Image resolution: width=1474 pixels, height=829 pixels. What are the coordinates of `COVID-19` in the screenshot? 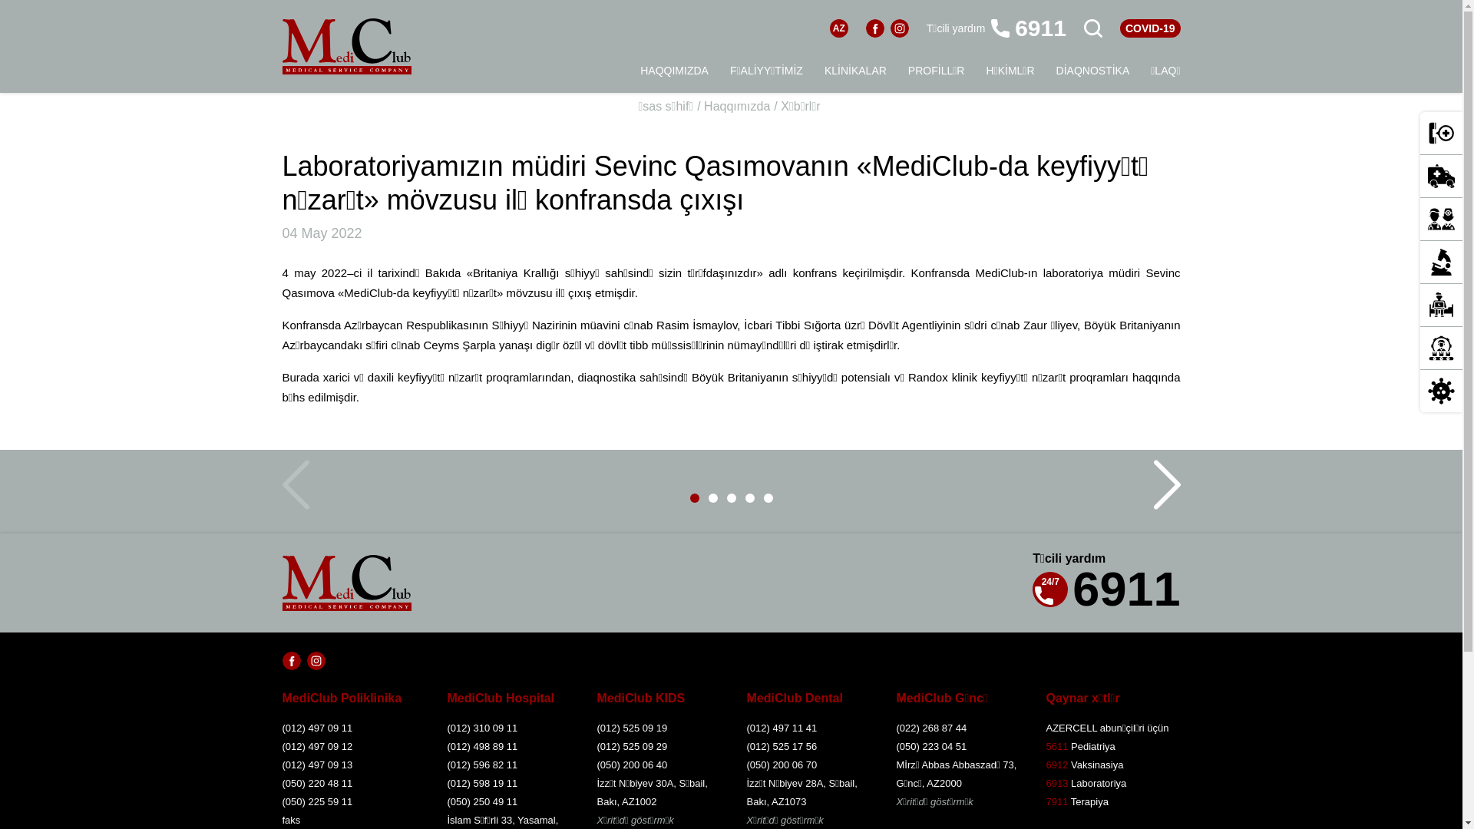 It's located at (1442, 391).